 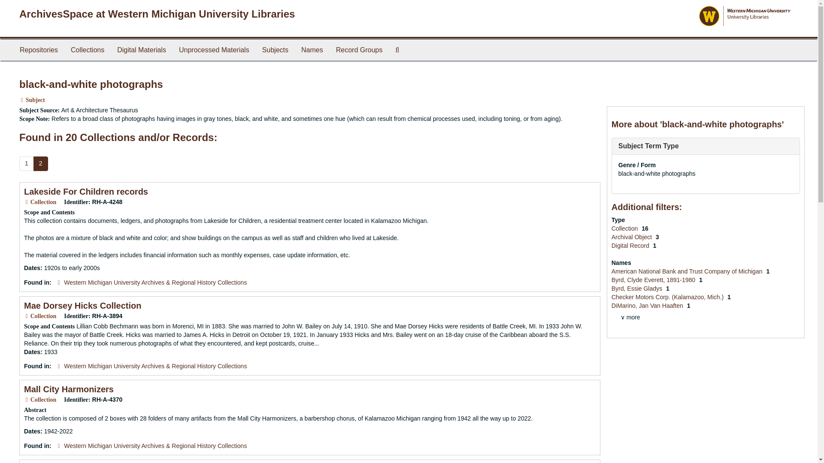 I want to click on Lakeside For Children records, so click(x=86, y=191).